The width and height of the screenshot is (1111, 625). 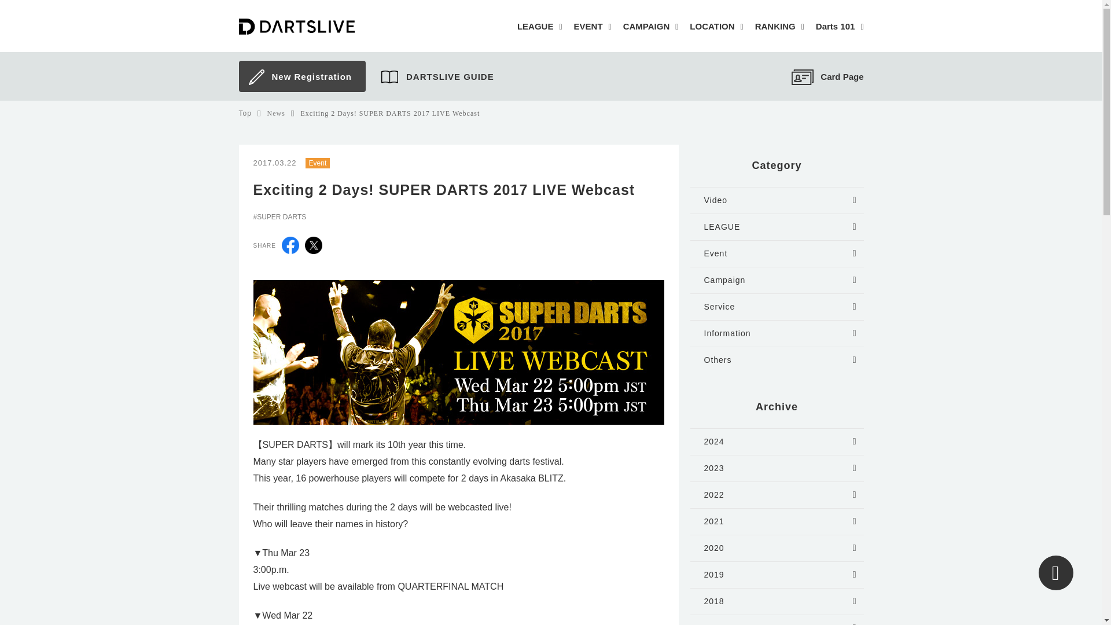 I want to click on Top, so click(x=244, y=113).